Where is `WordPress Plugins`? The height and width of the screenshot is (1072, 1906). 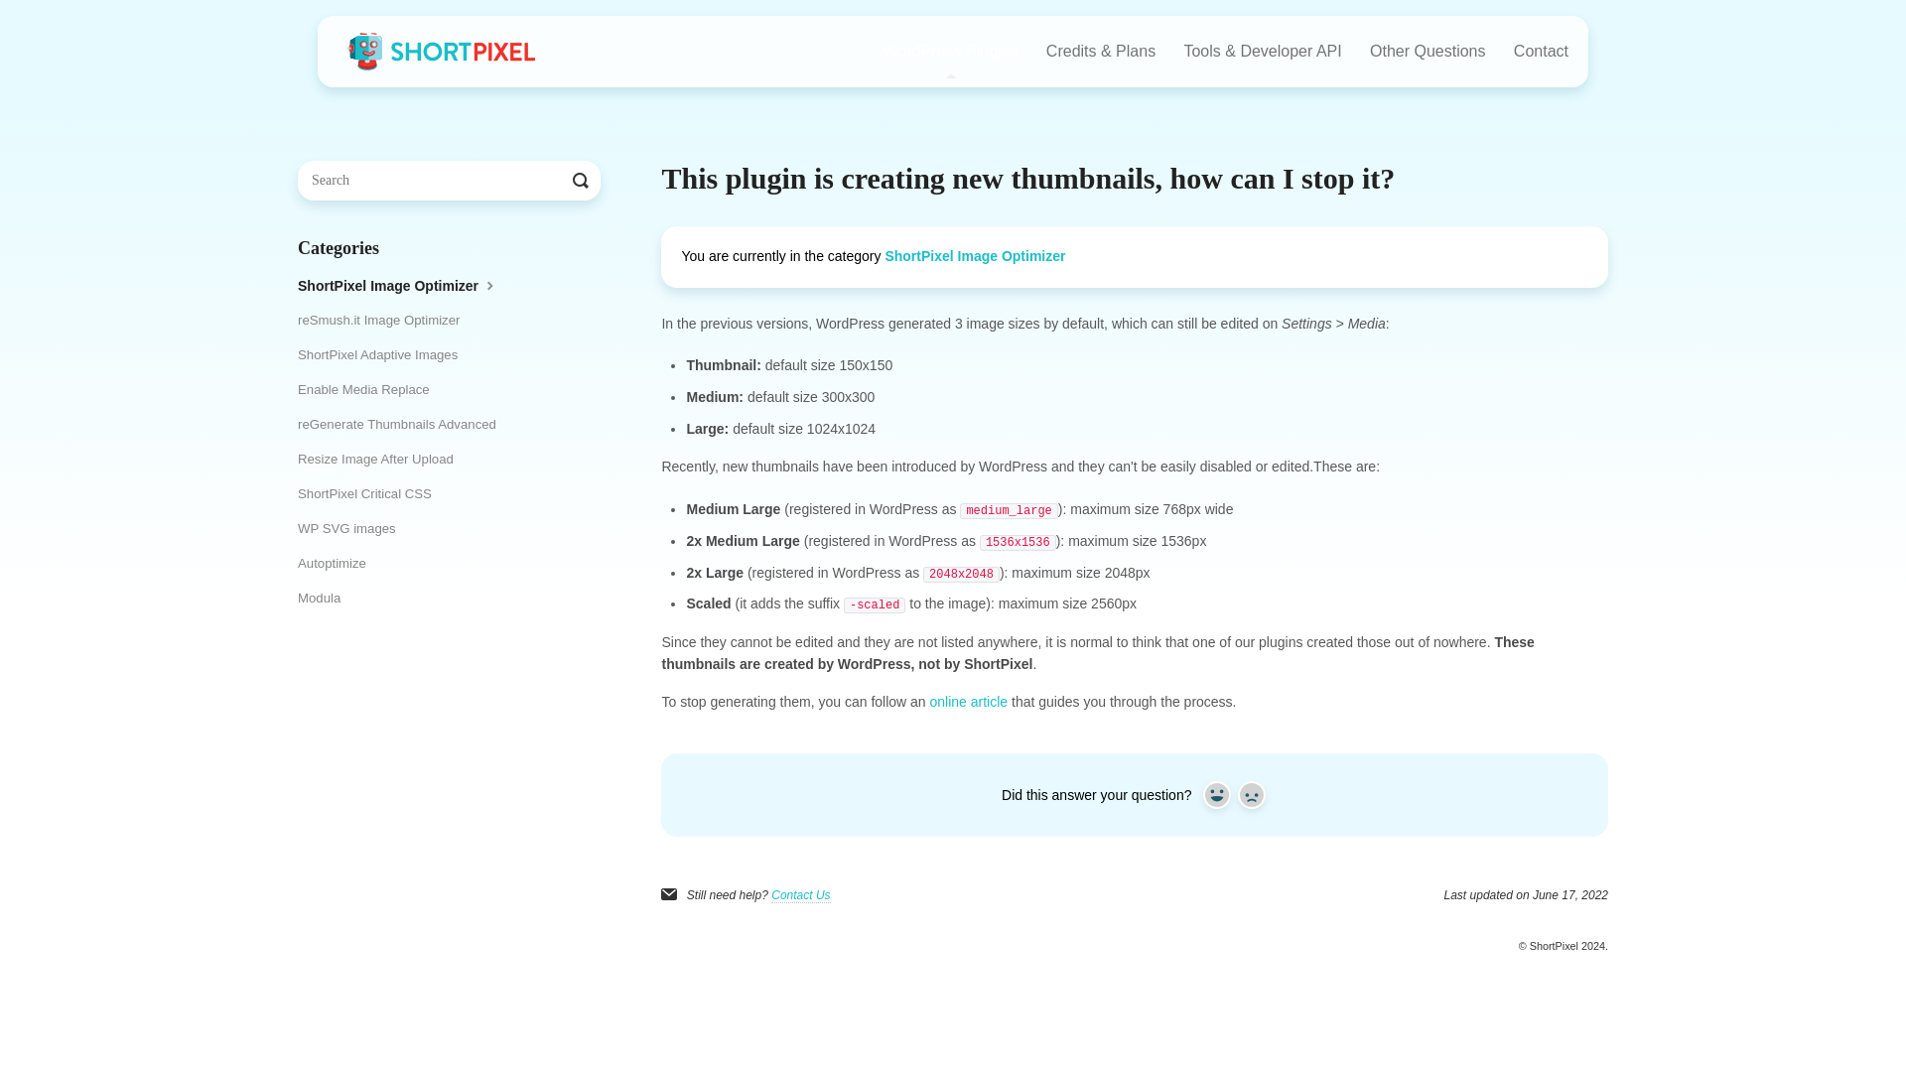
WordPress Plugins is located at coordinates (951, 51).